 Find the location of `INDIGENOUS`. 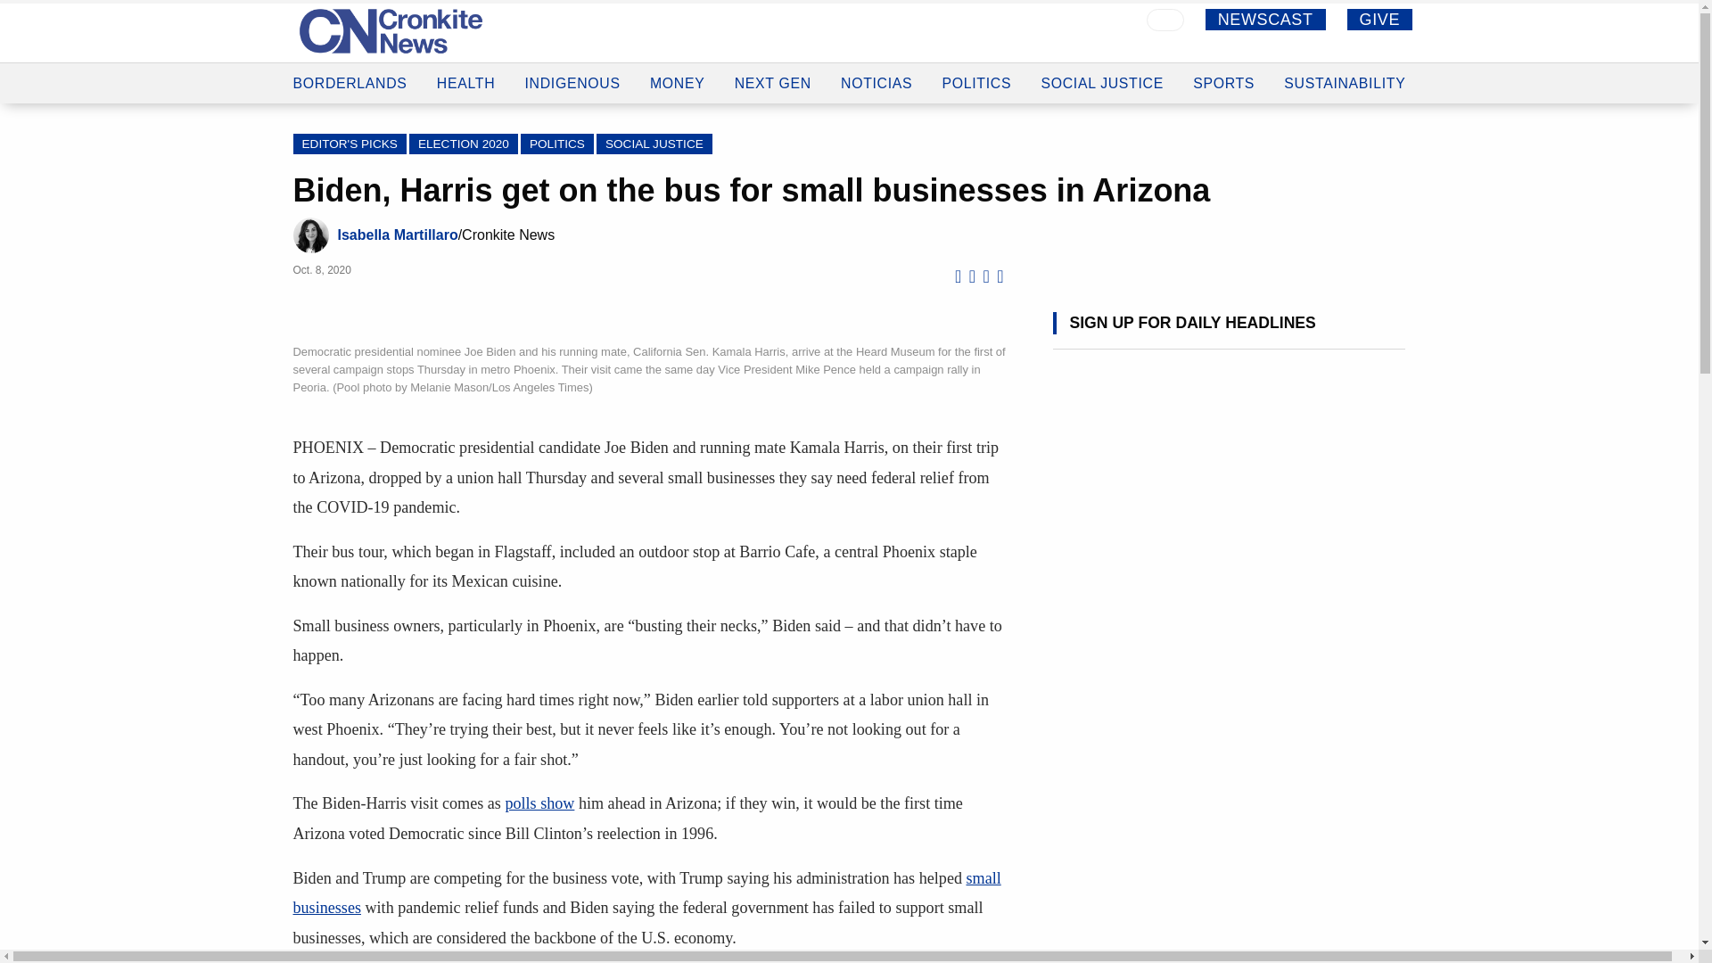

INDIGENOUS is located at coordinates (572, 67).